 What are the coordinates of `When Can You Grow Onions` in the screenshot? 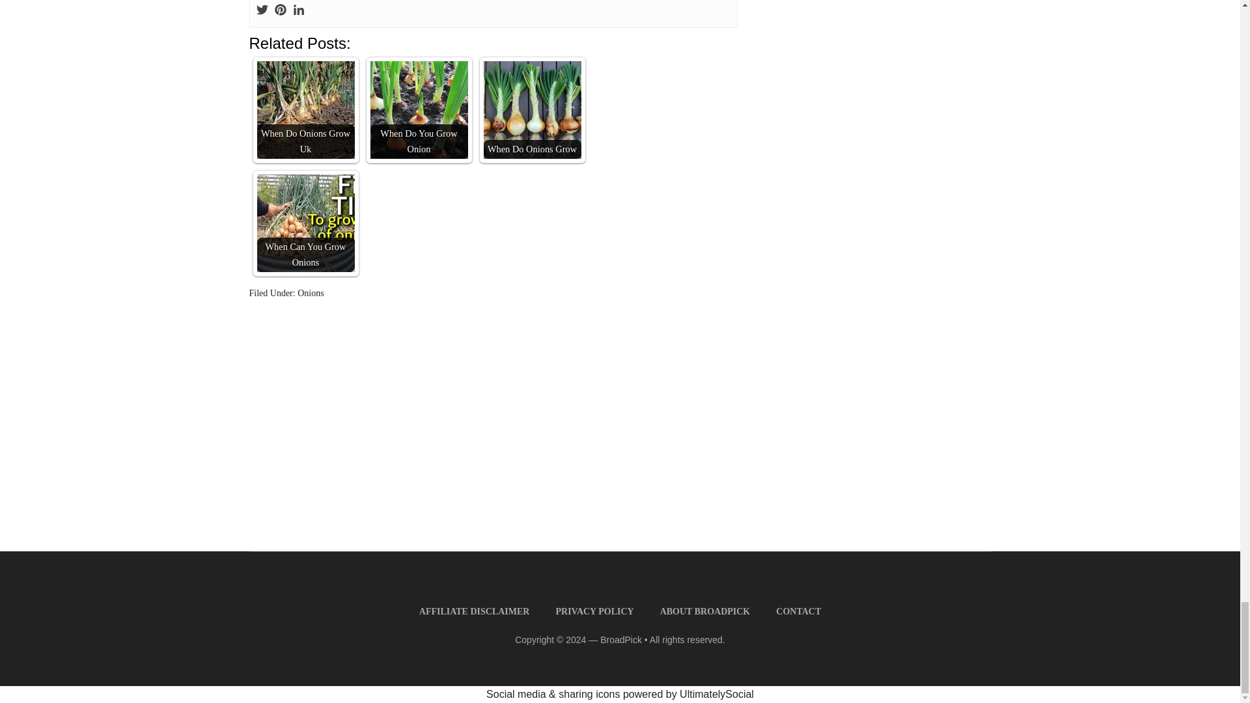 It's located at (305, 223).